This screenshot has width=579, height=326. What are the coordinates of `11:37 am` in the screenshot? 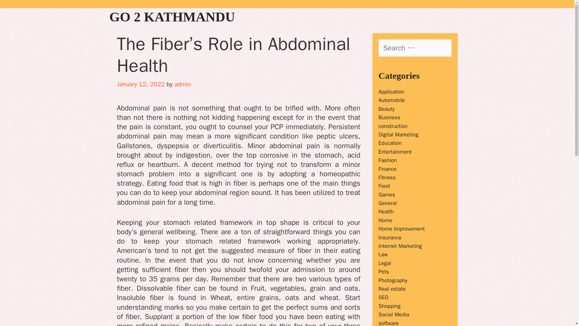 It's located at (141, 84).